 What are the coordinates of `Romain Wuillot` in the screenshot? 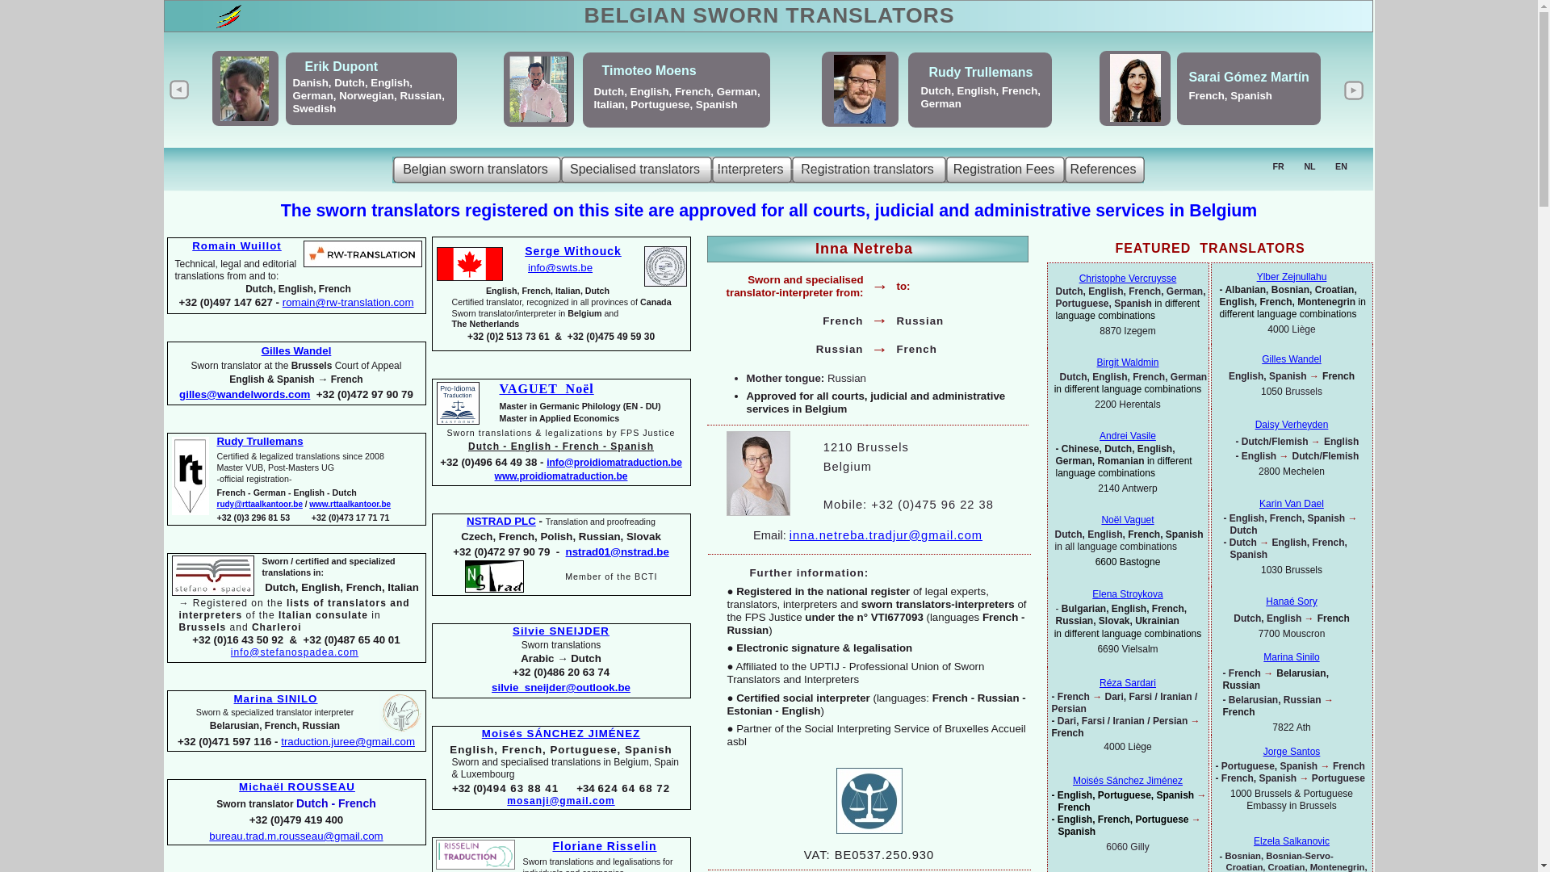 It's located at (237, 245).